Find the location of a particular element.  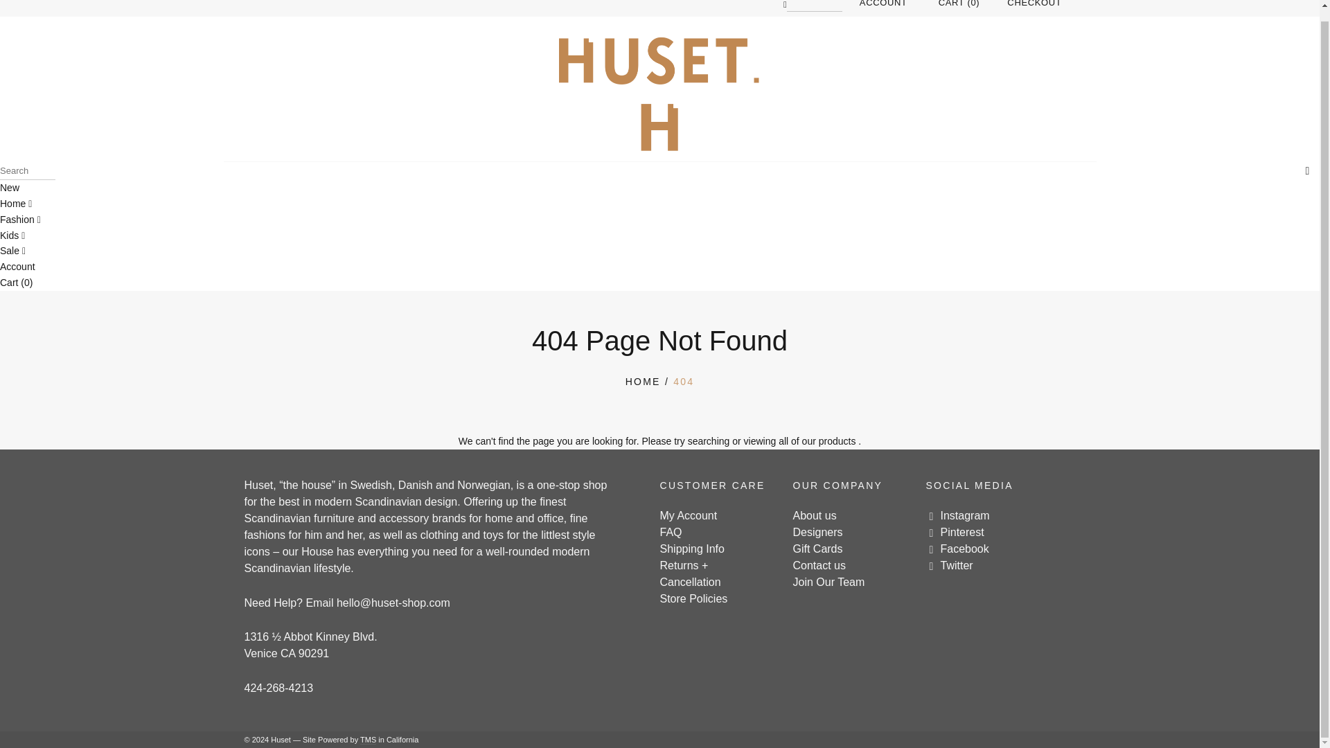

CHECKOUT is located at coordinates (1034, 8).